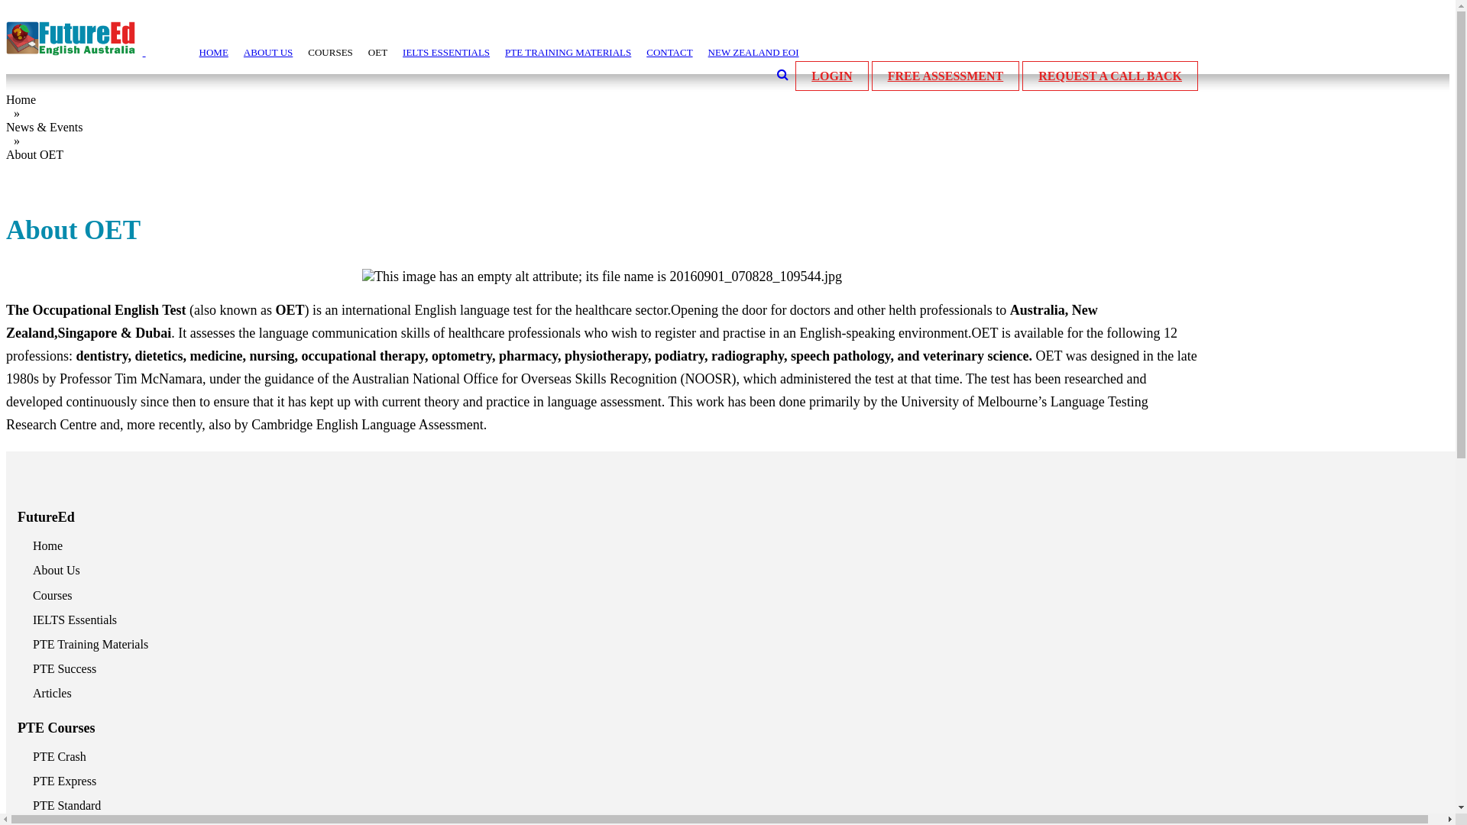 This screenshot has width=1467, height=825. Describe the element at coordinates (47, 545) in the screenshot. I see `Home` at that location.